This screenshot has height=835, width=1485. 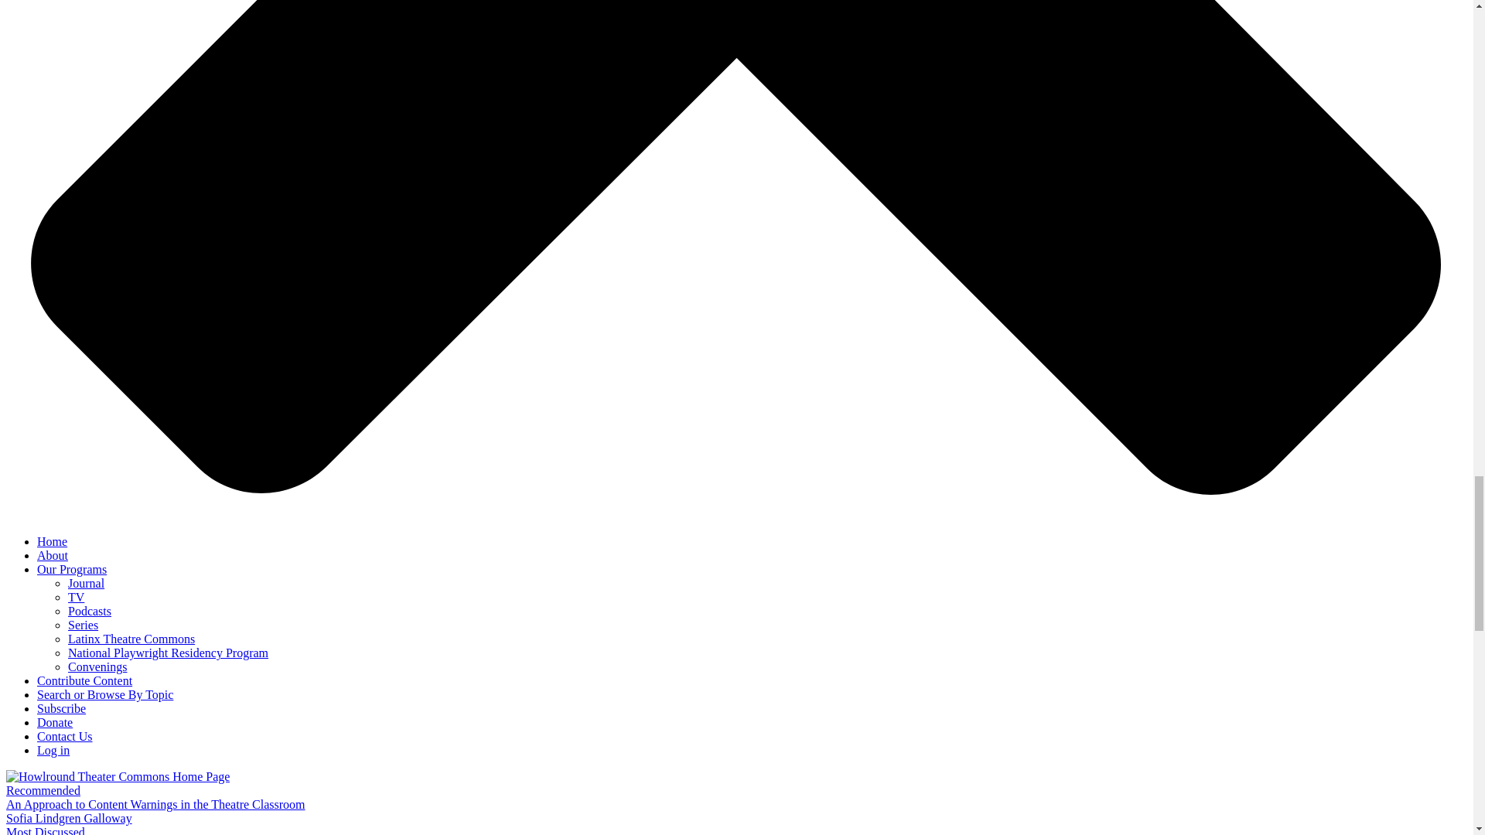 What do you see at coordinates (76, 597) in the screenshot?
I see `TV` at bounding box center [76, 597].